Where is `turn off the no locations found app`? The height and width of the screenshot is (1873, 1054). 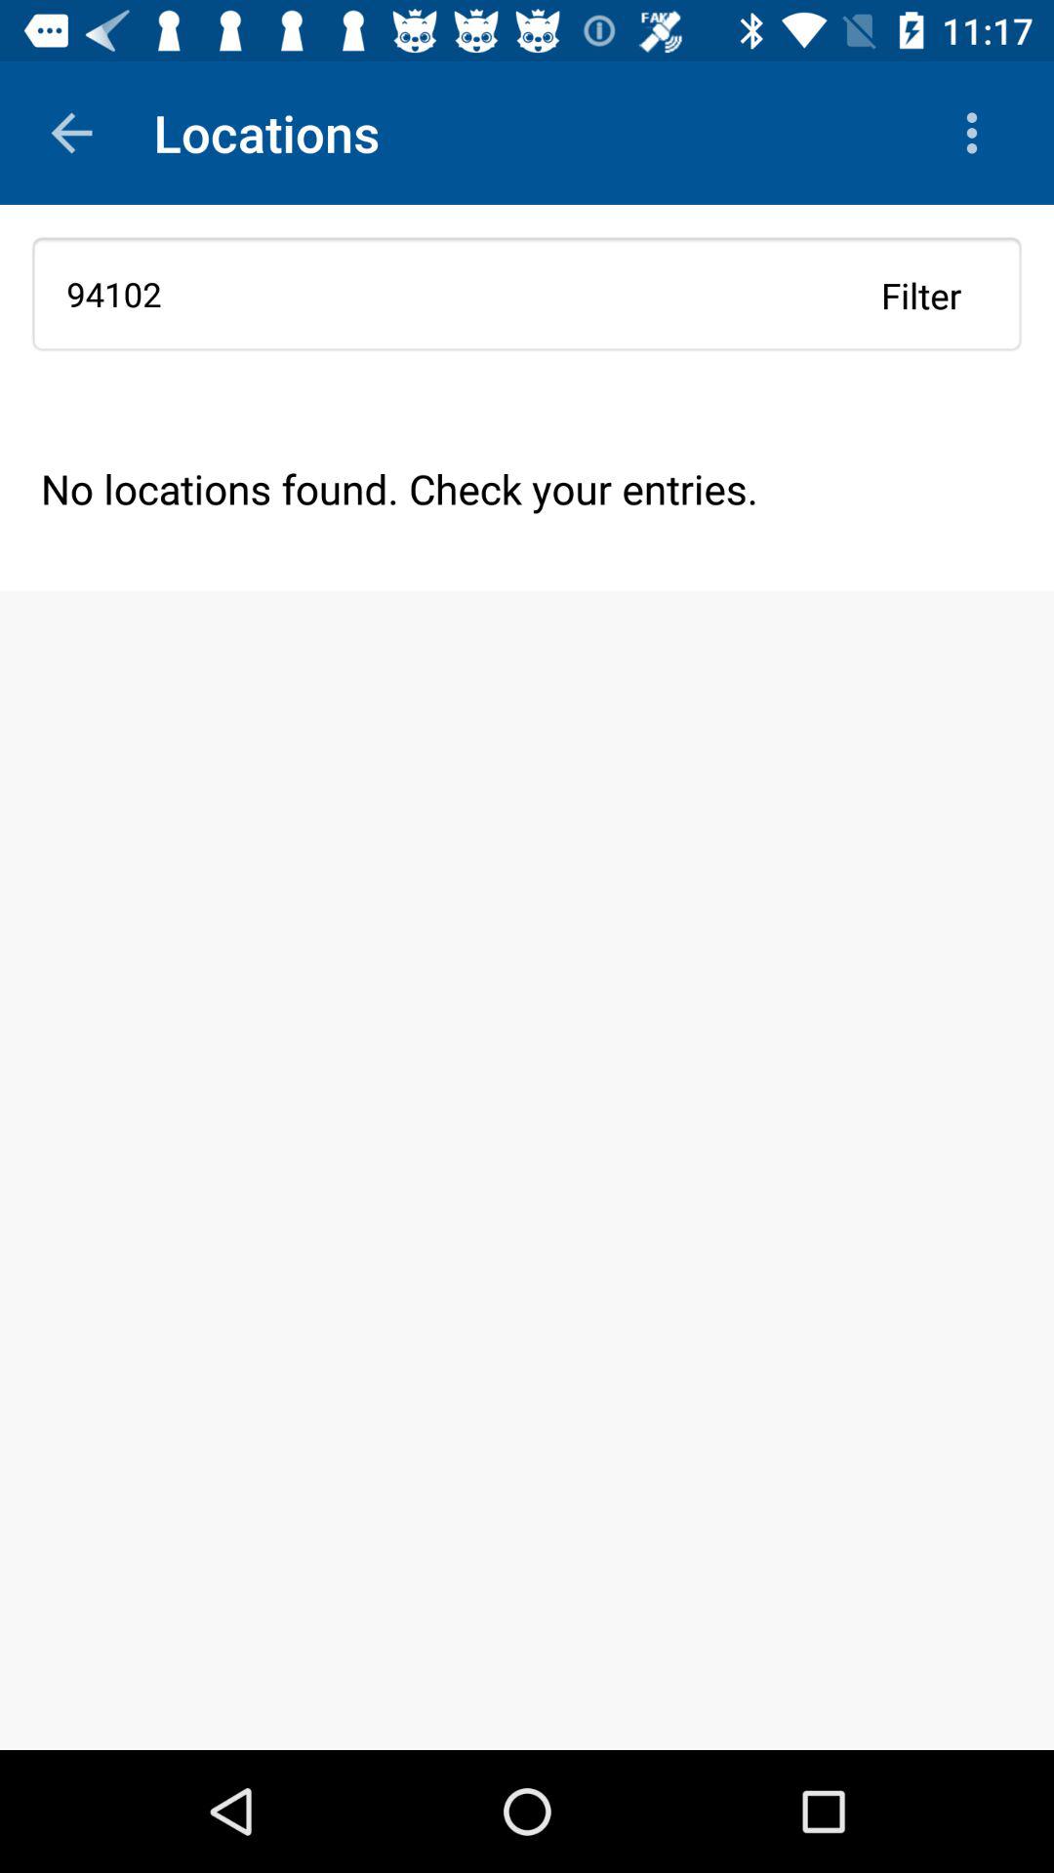
turn off the no locations found app is located at coordinates (527, 488).